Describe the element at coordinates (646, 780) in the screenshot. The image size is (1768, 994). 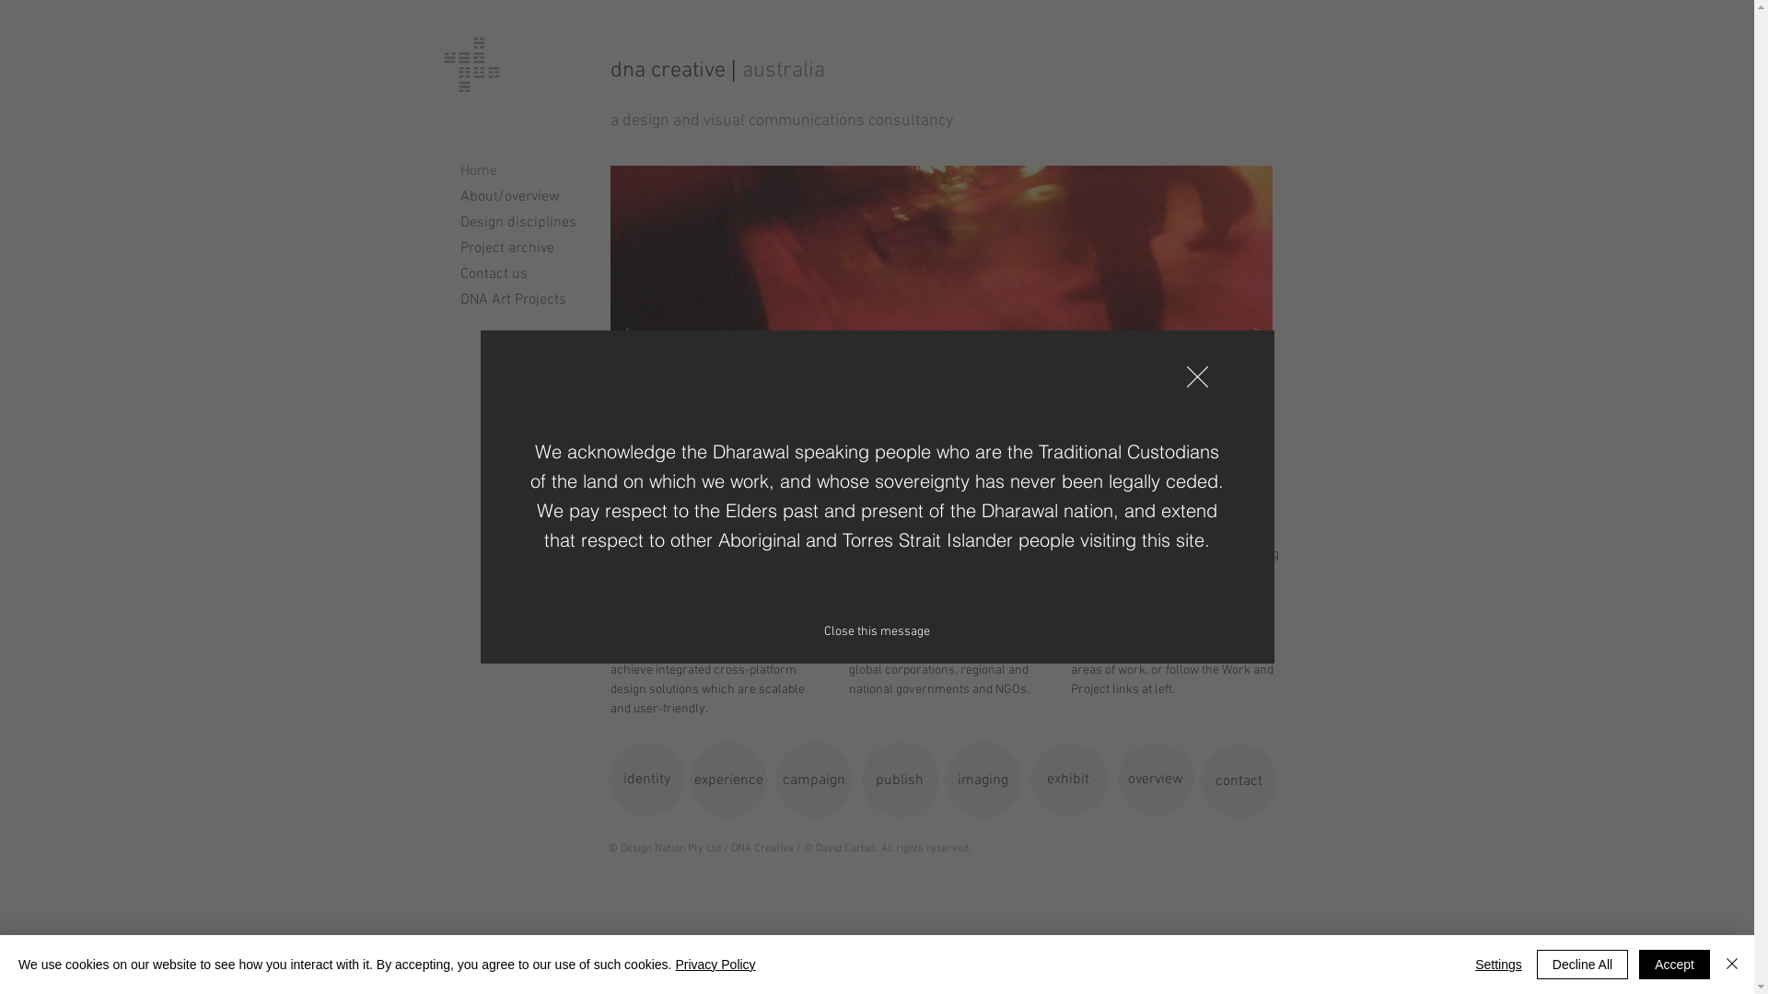
I see `identity` at that location.